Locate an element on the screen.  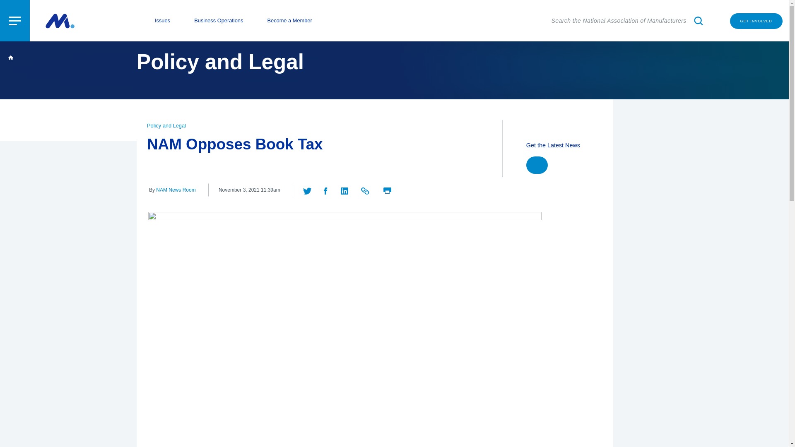
Issues is located at coordinates (162, 21).